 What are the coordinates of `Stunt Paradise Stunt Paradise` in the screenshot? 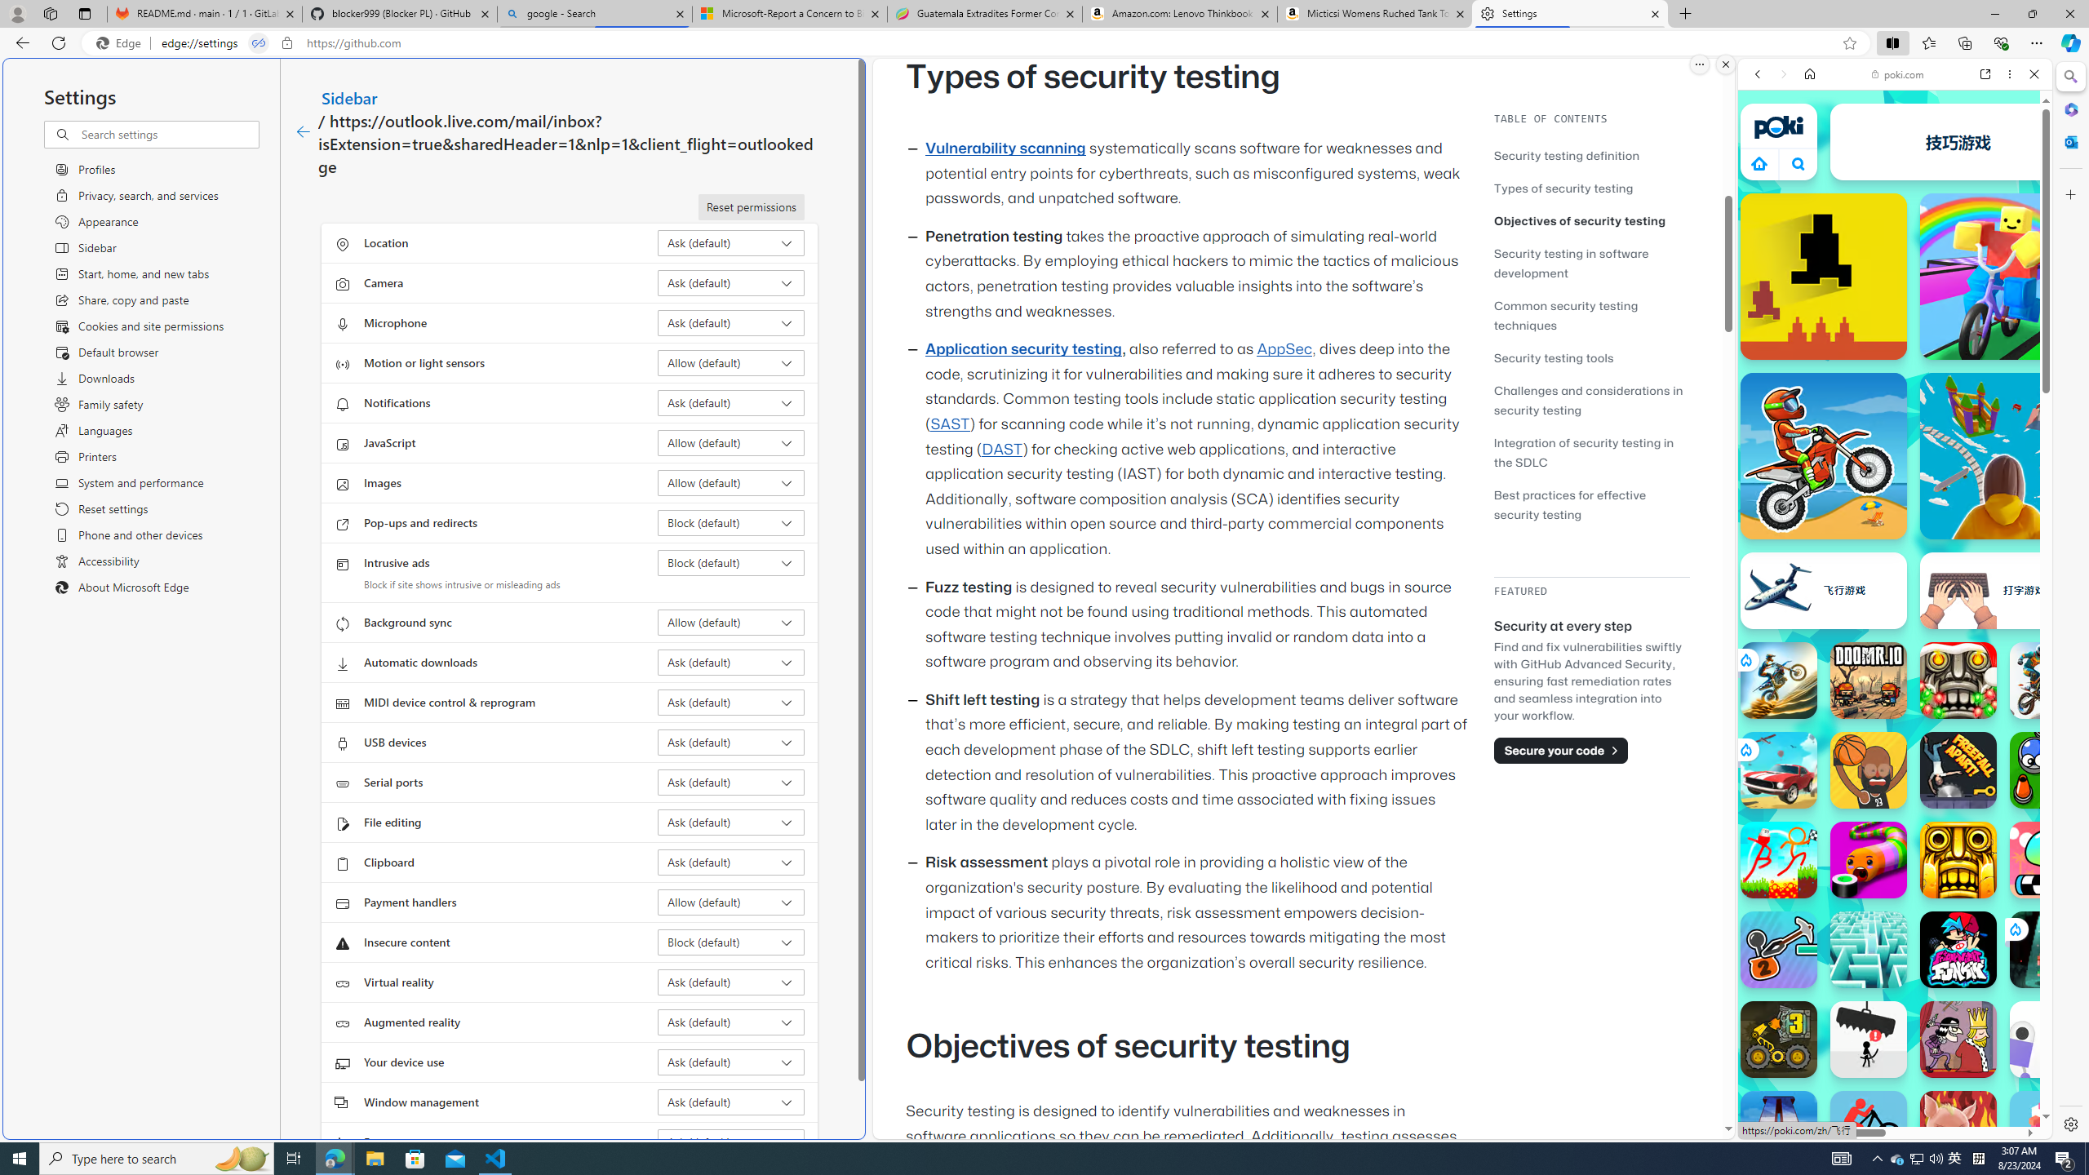 It's located at (1779, 770).